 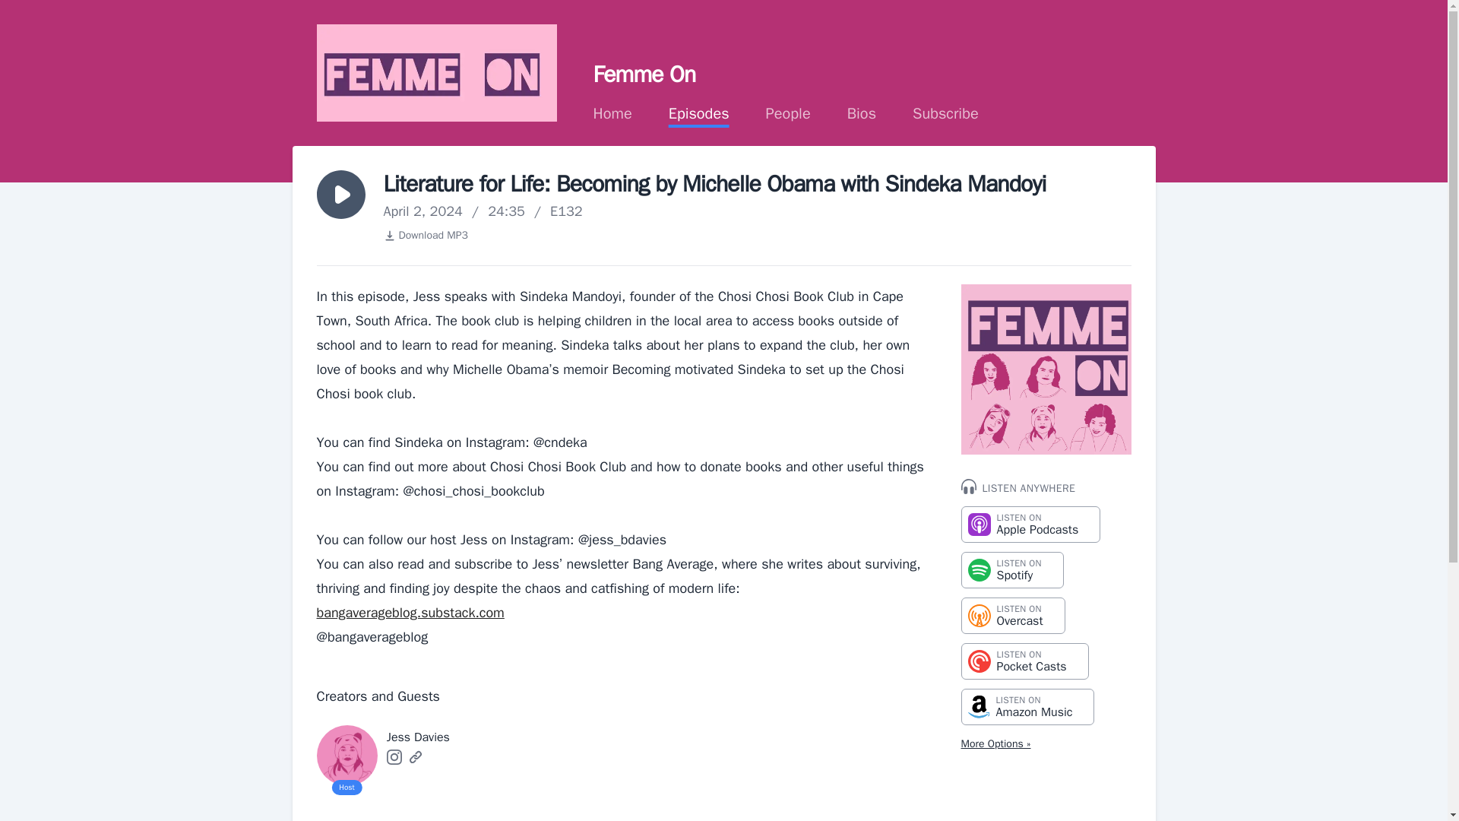 What do you see at coordinates (1027, 707) in the screenshot?
I see `Website` at bounding box center [1027, 707].